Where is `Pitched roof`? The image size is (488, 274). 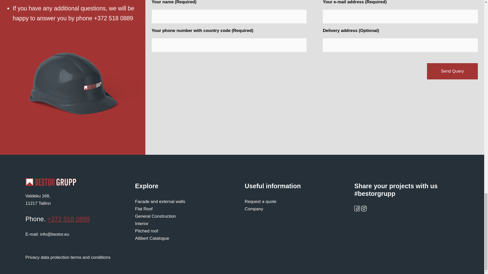
Pitched roof is located at coordinates (142, 224).